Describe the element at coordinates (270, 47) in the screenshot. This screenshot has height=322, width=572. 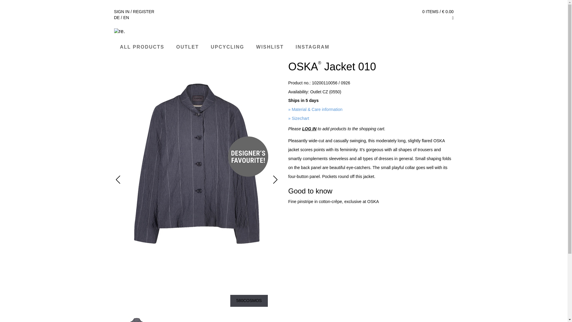
I see `WISHLIST` at that location.